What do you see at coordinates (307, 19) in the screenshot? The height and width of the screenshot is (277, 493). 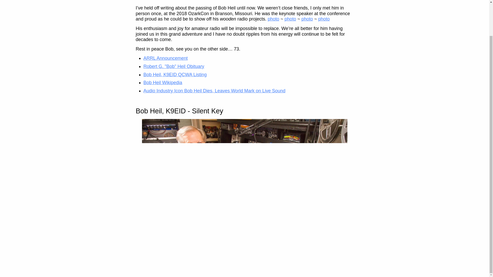 I see `photo` at bounding box center [307, 19].